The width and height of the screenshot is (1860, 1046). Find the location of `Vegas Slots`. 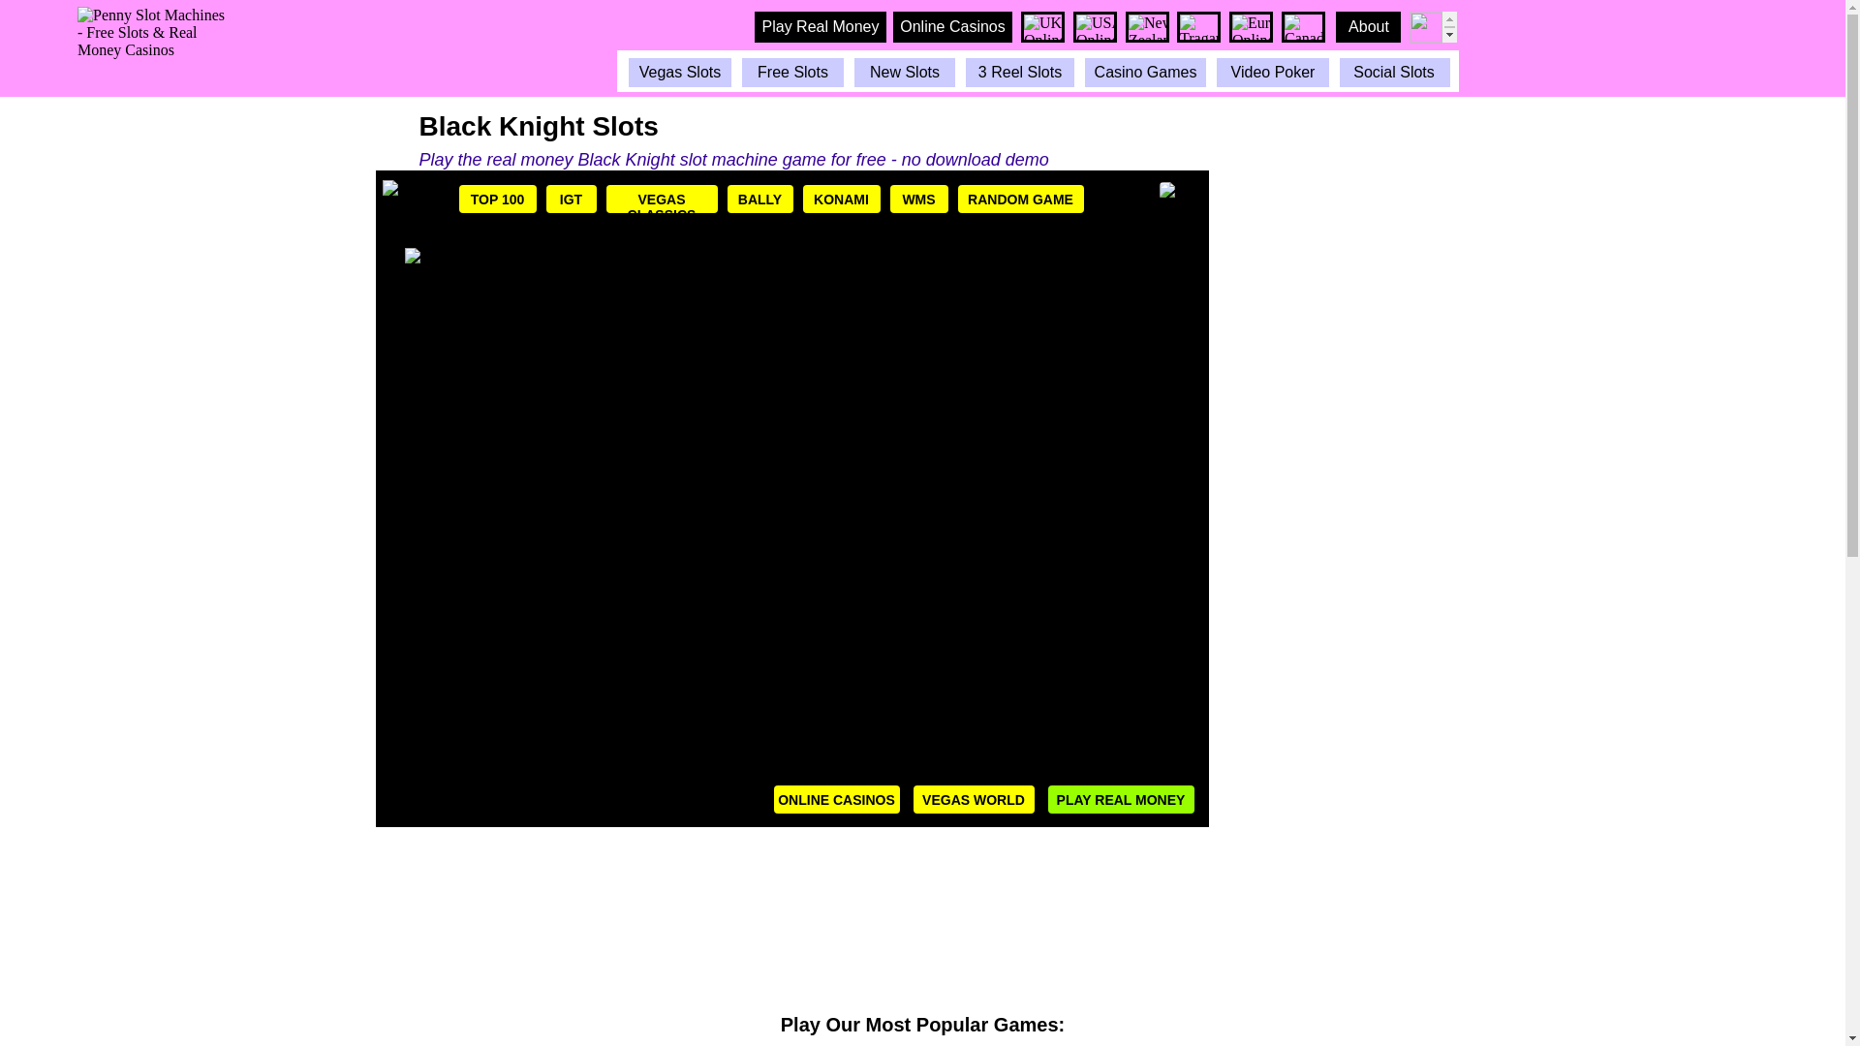

Vegas Slots is located at coordinates (680, 72).